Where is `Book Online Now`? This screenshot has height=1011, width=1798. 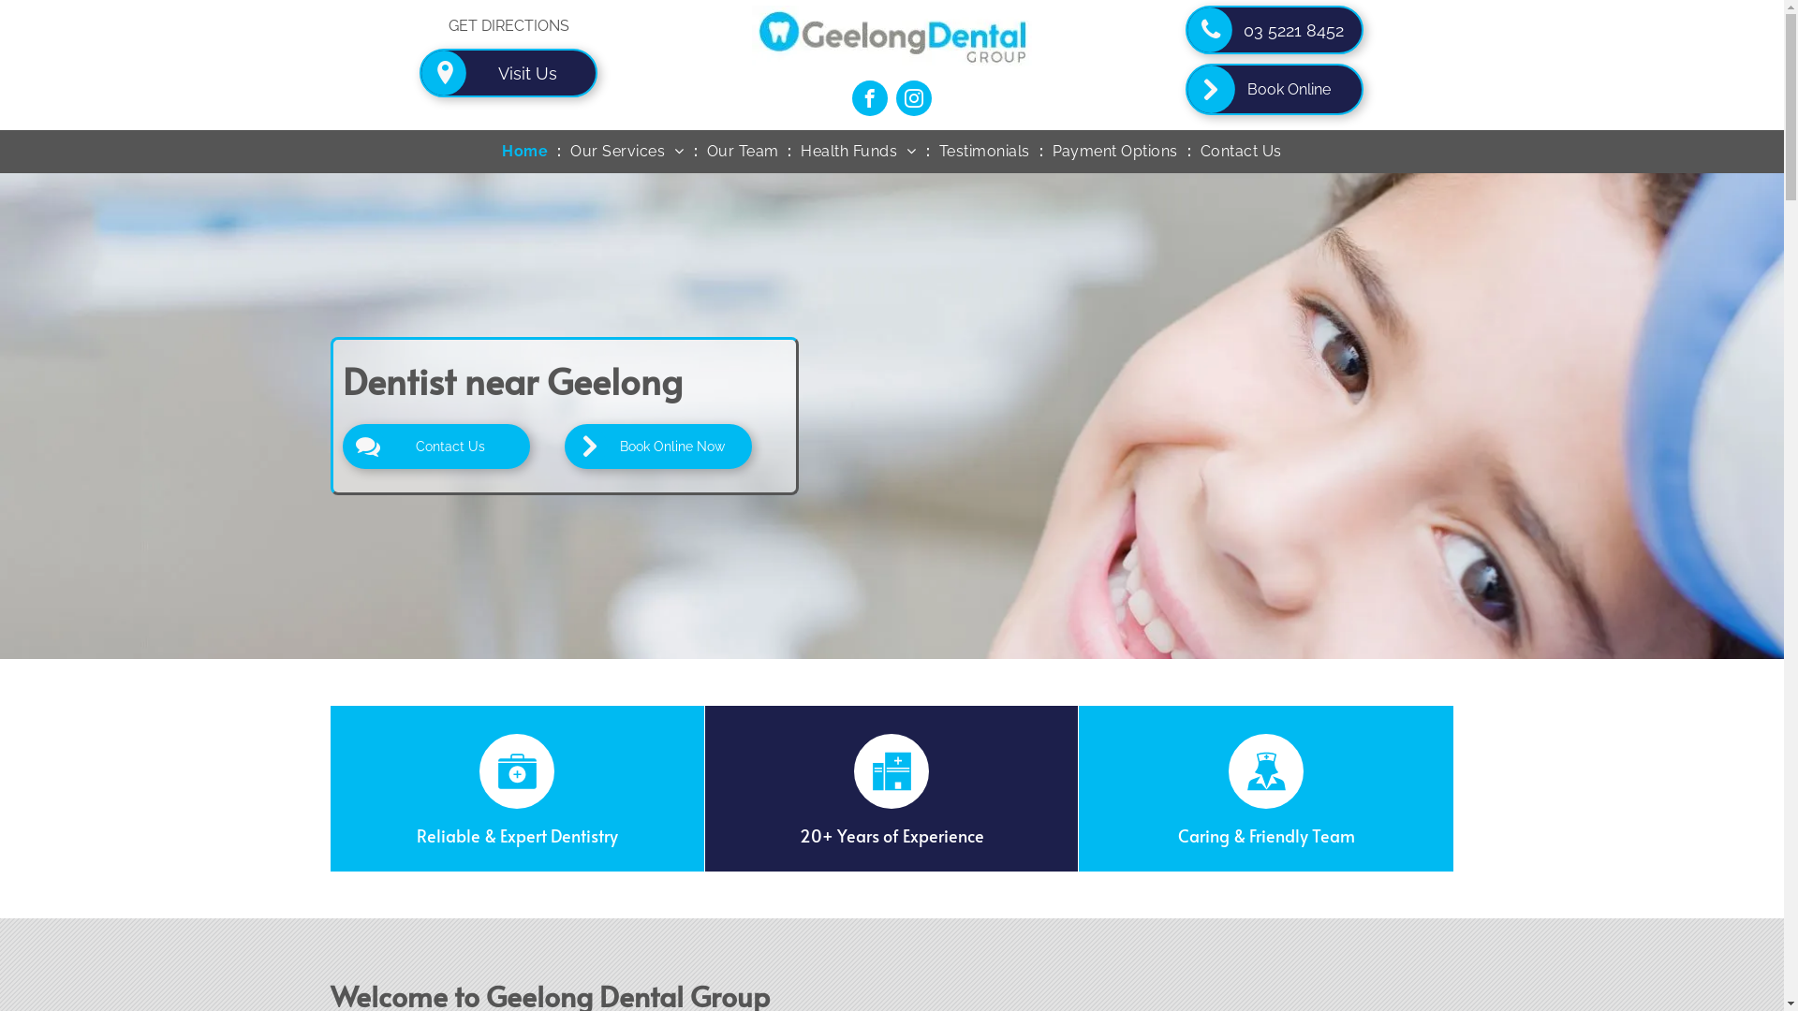
Book Online Now is located at coordinates (657, 447).